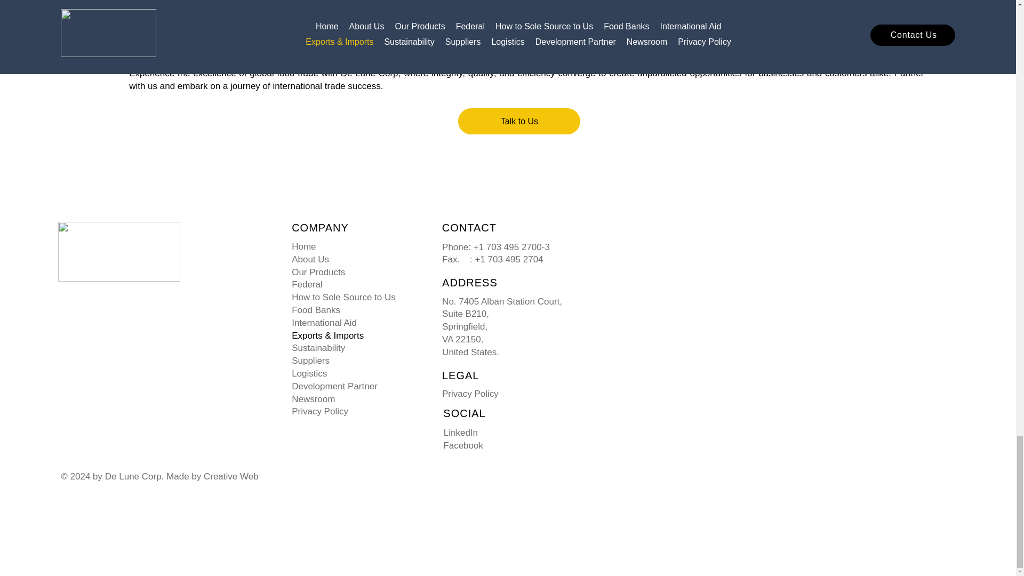  I want to click on Logistics, so click(356, 373).